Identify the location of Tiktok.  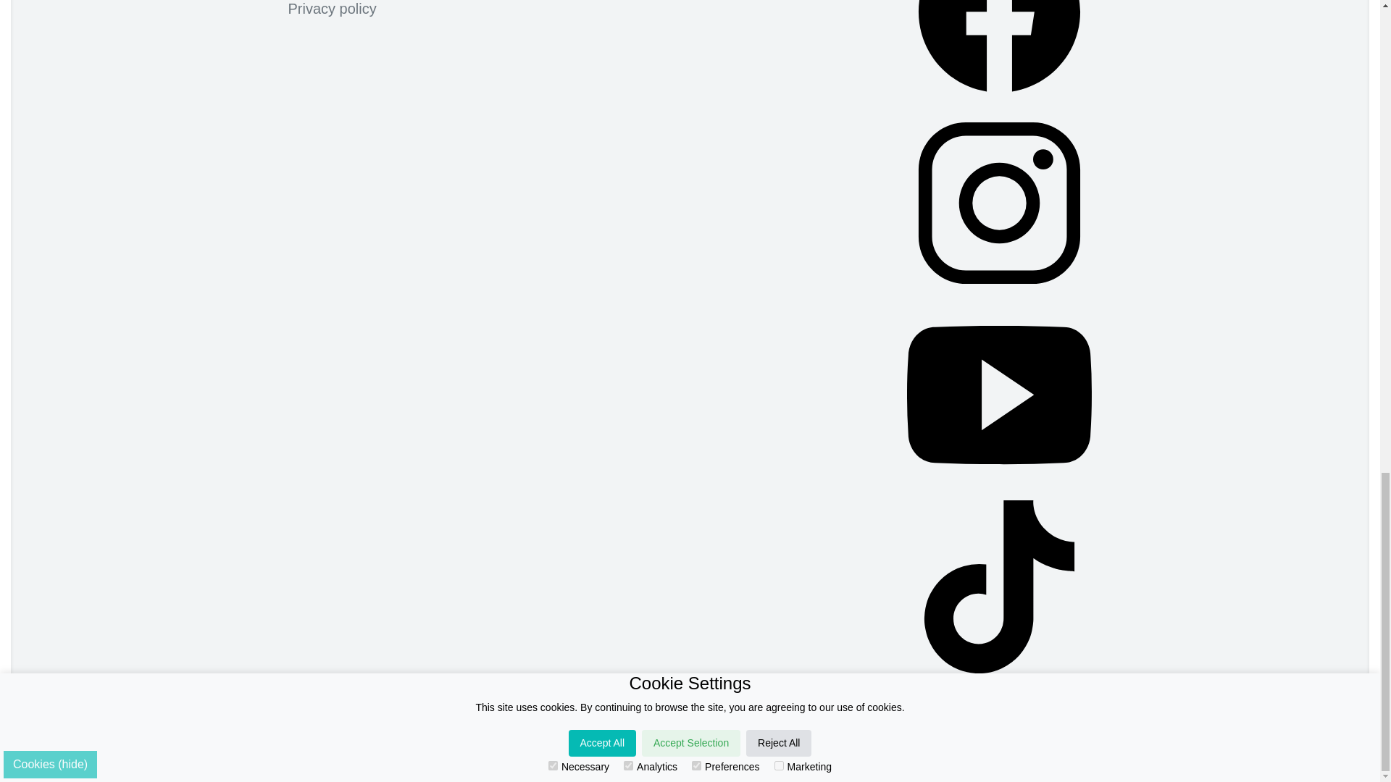
(999, 590).